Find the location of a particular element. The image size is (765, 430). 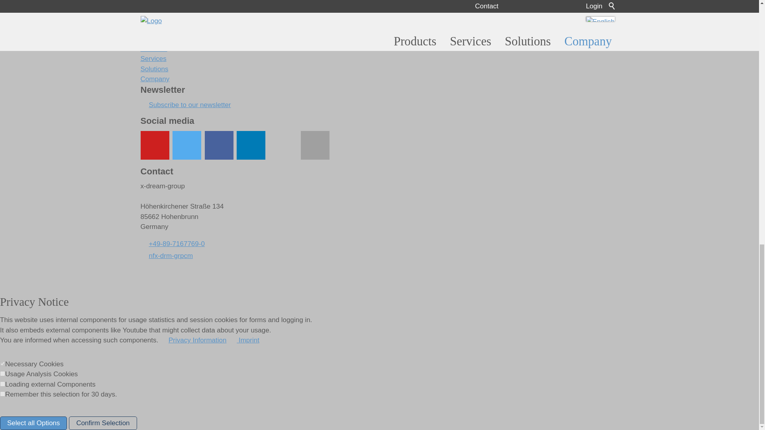

LinkedIn is located at coordinates (251, 145).